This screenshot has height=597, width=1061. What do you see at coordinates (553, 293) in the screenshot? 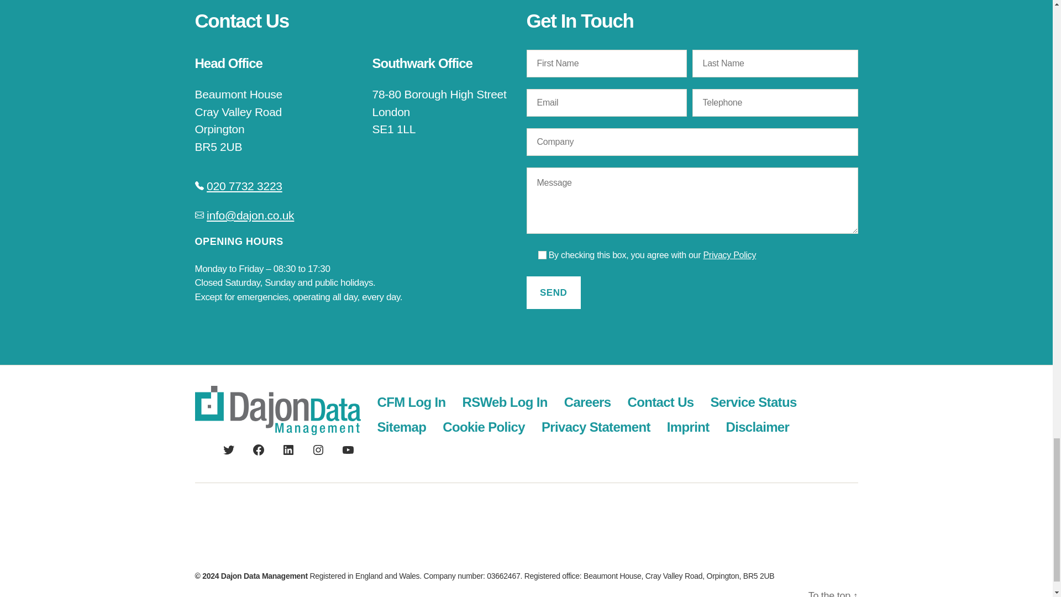
I see `Send` at bounding box center [553, 293].